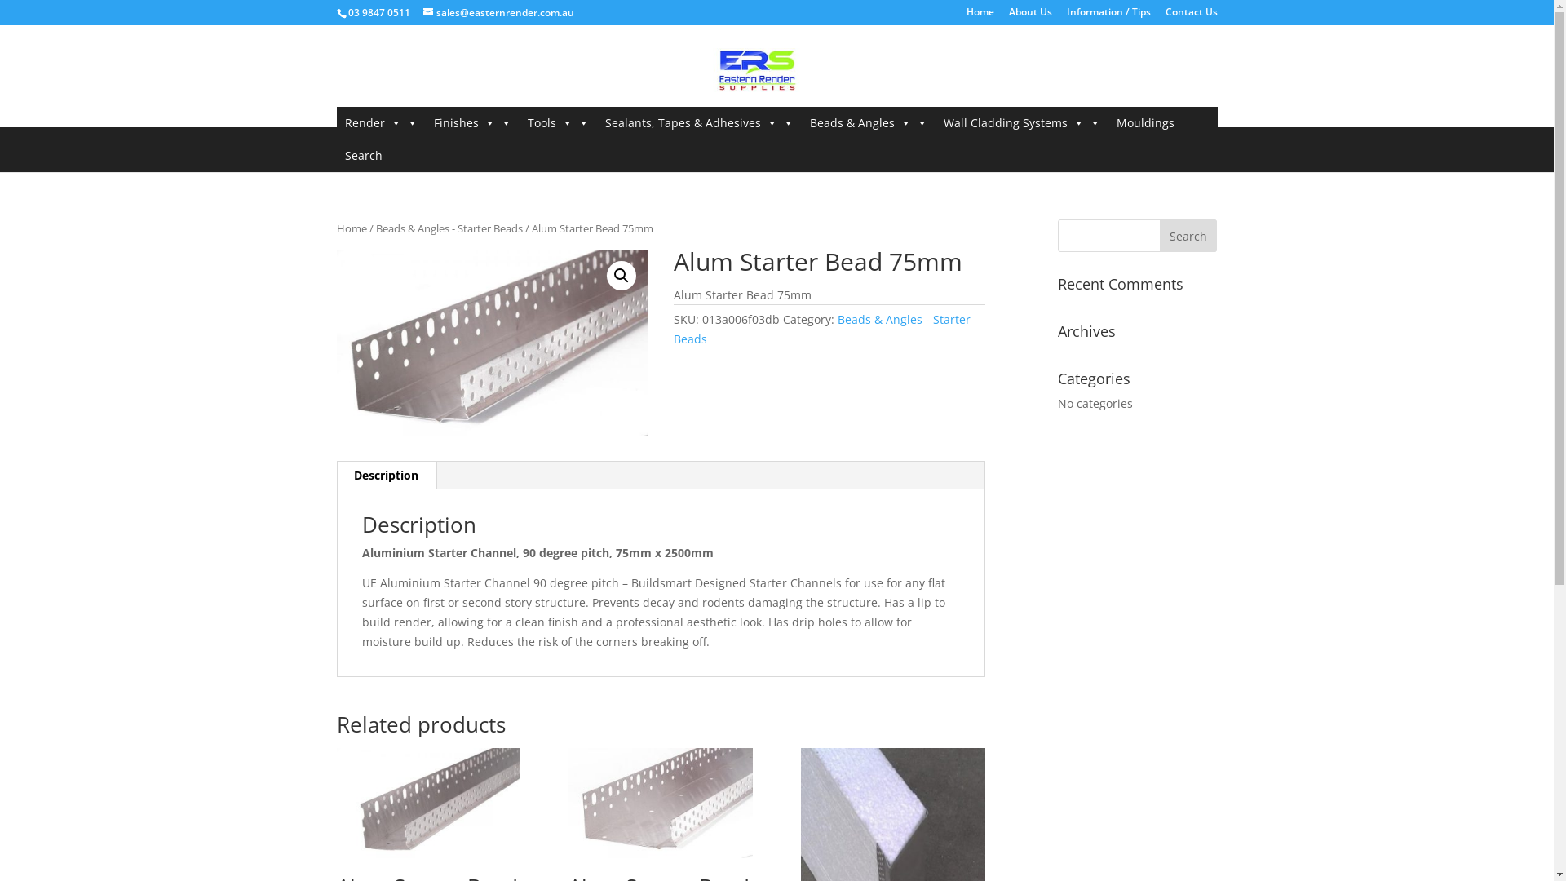 This screenshot has width=1566, height=881. I want to click on Search, so click(1188, 236).